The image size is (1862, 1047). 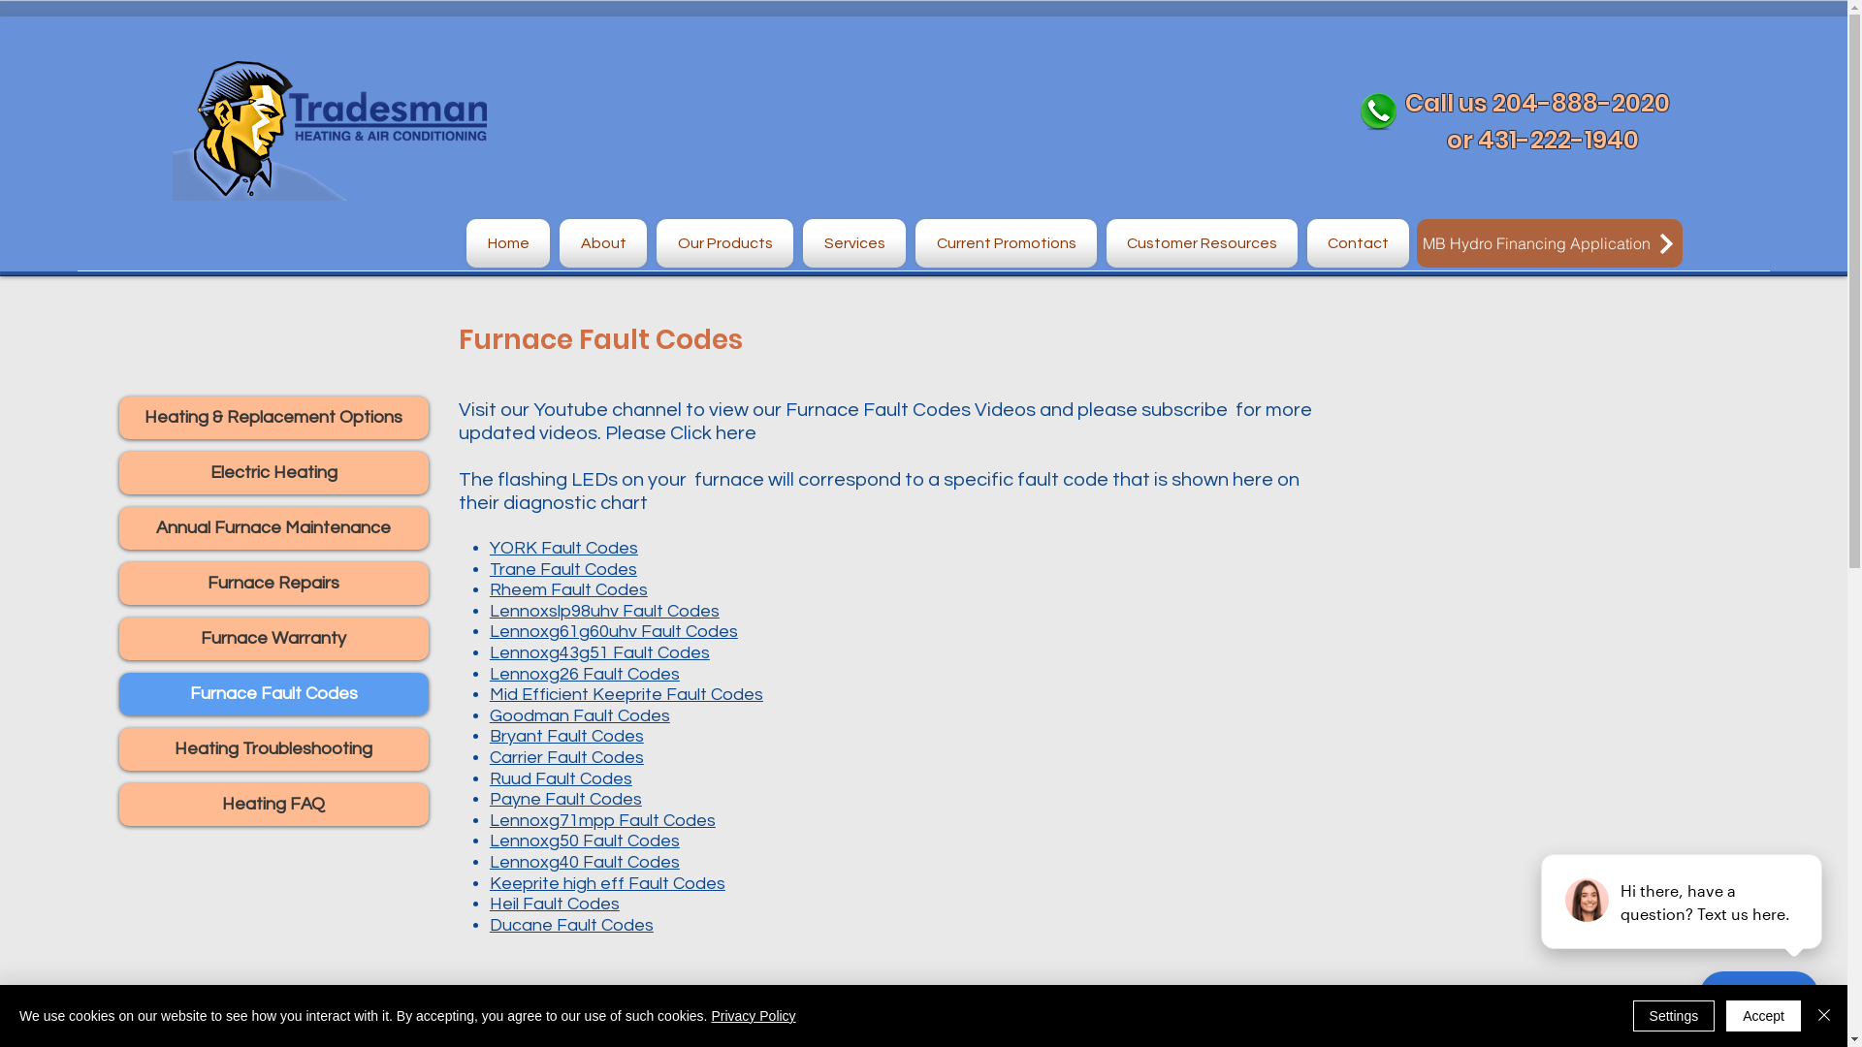 I want to click on Furnace Repairs, so click(x=273, y=584).